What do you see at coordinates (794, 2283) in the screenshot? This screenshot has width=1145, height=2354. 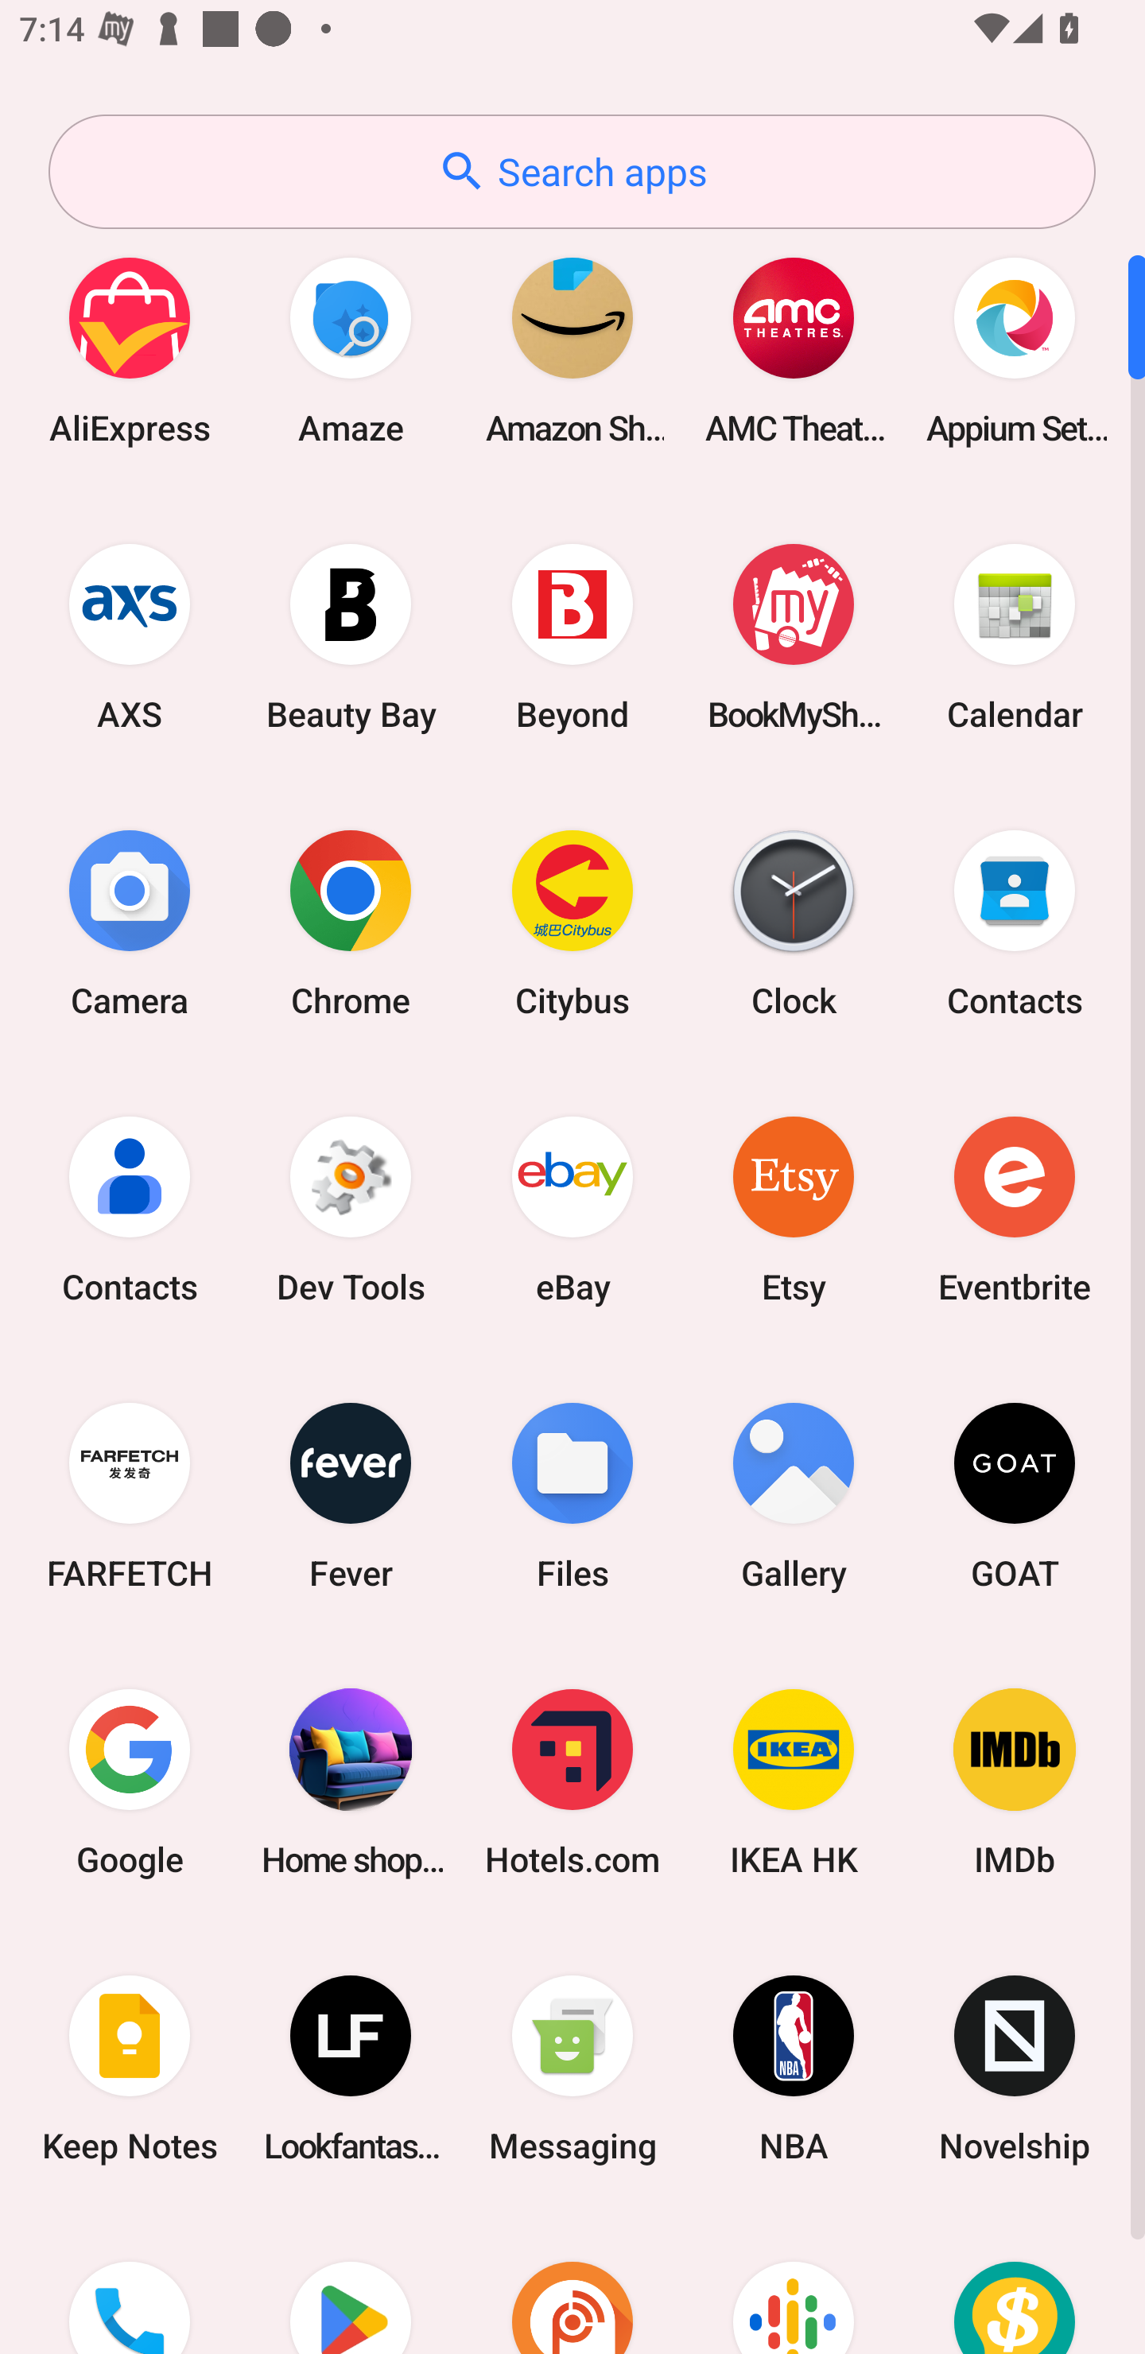 I see `Podcasts` at bounding box center [794, 2283].